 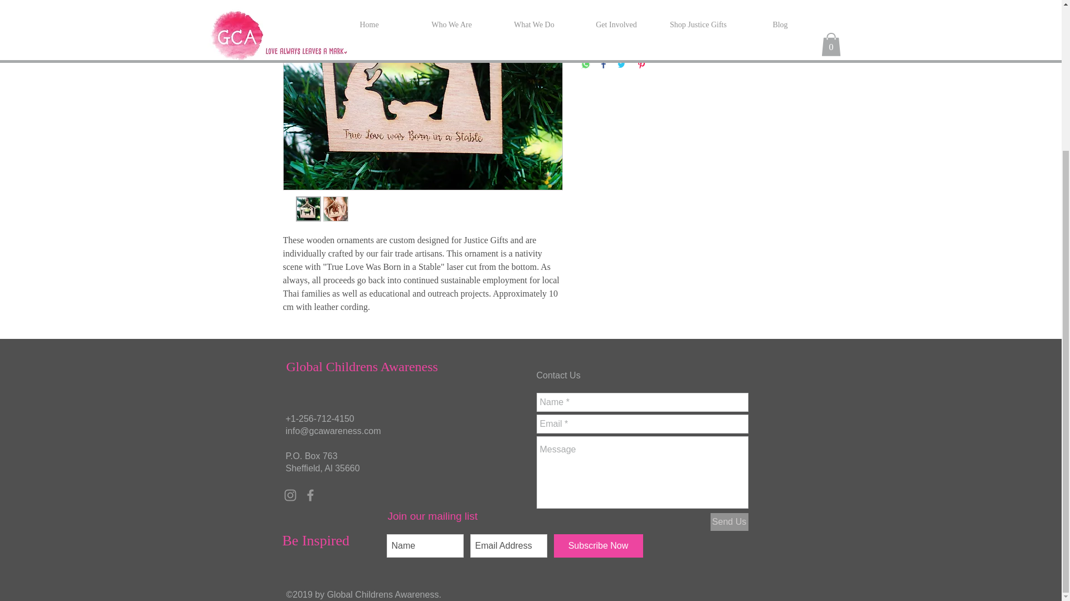 I want to click on Send Us, so click(x=729, y=522).